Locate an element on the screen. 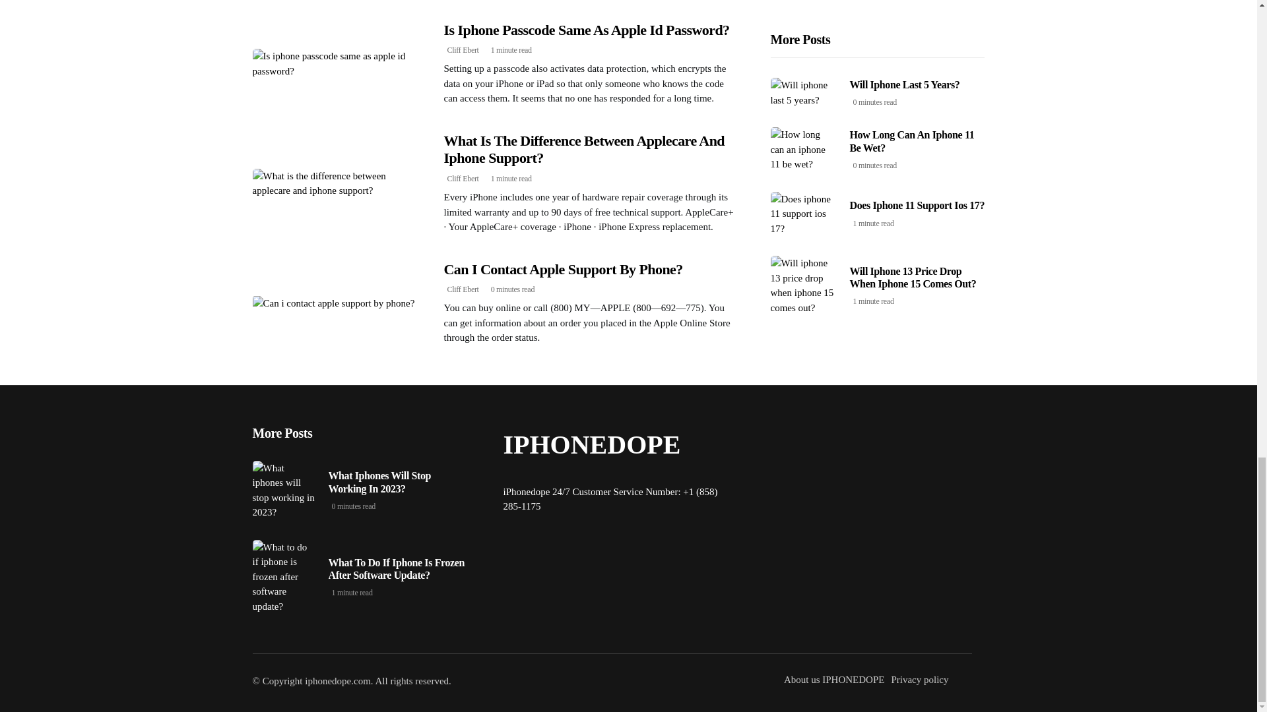 Image resolution: width=1267 pixels, height=712 pixels. Cliff Ebert is located at coordinates (463, 178).